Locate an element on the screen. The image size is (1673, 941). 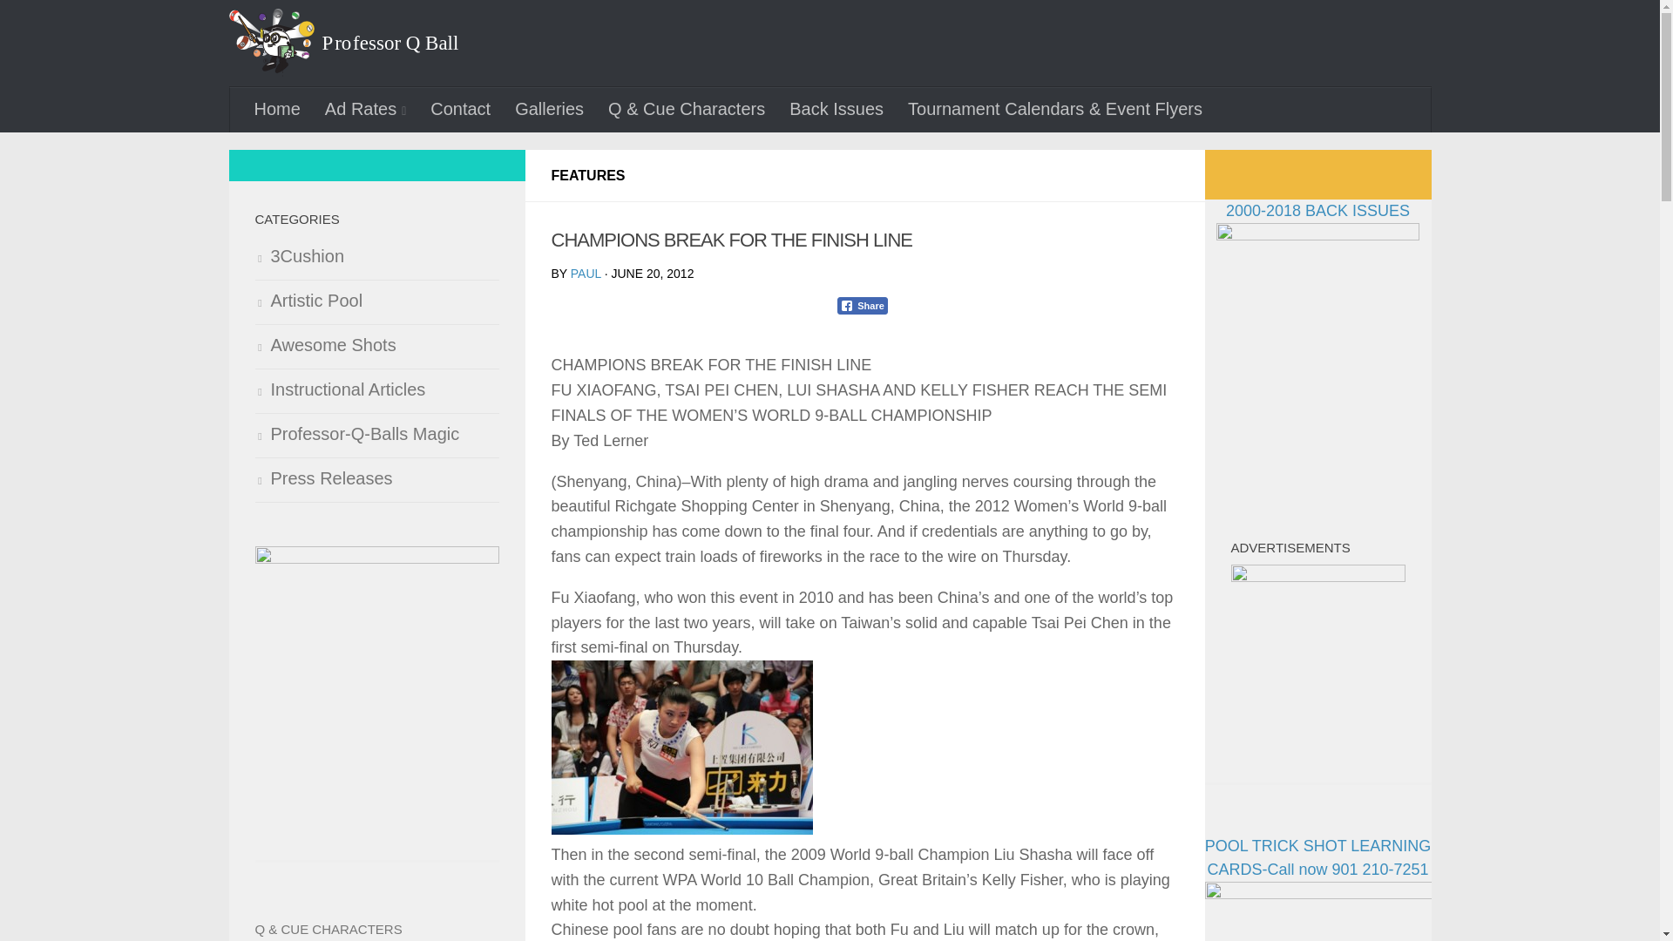
Contact is located at coordinates (460, 109).